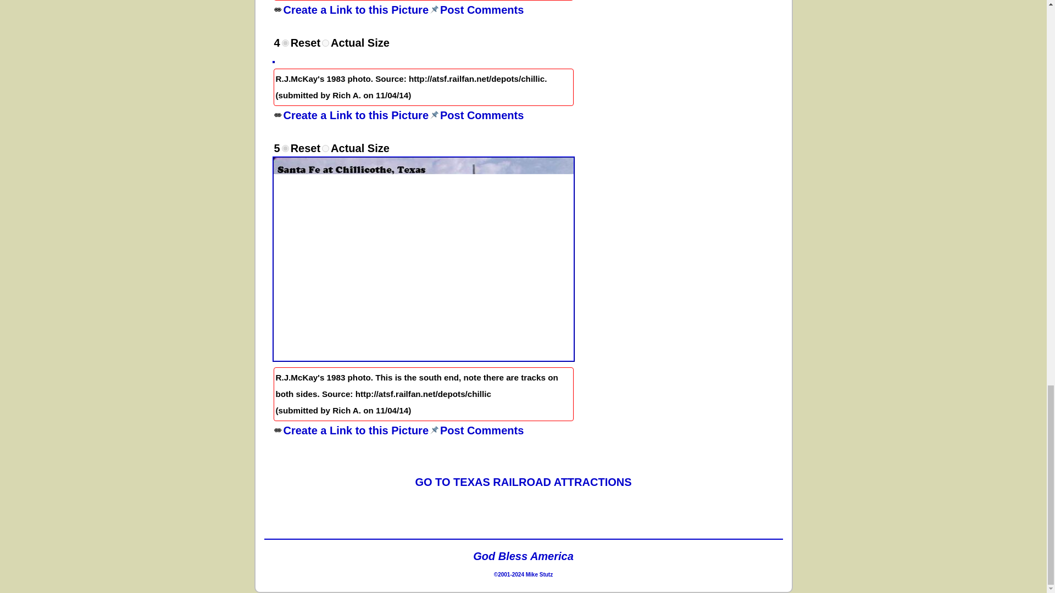 Image resolution: width=1055 pixels, height=593 pixels. Describe the element at coordinates (325, 43) in the screenshot. I see `on` at that location.